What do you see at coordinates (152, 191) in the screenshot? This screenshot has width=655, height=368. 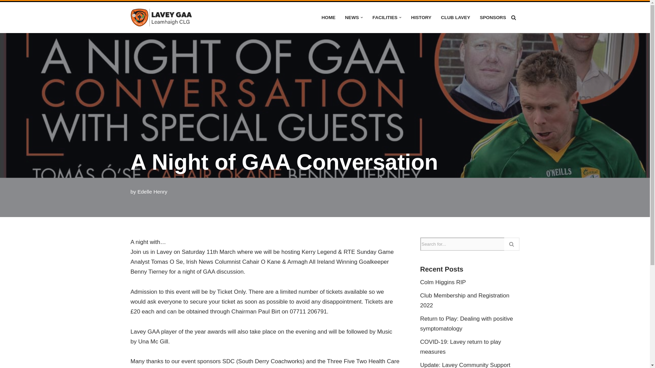 I see `Edelle Henry` at bounding box center [152, 191].